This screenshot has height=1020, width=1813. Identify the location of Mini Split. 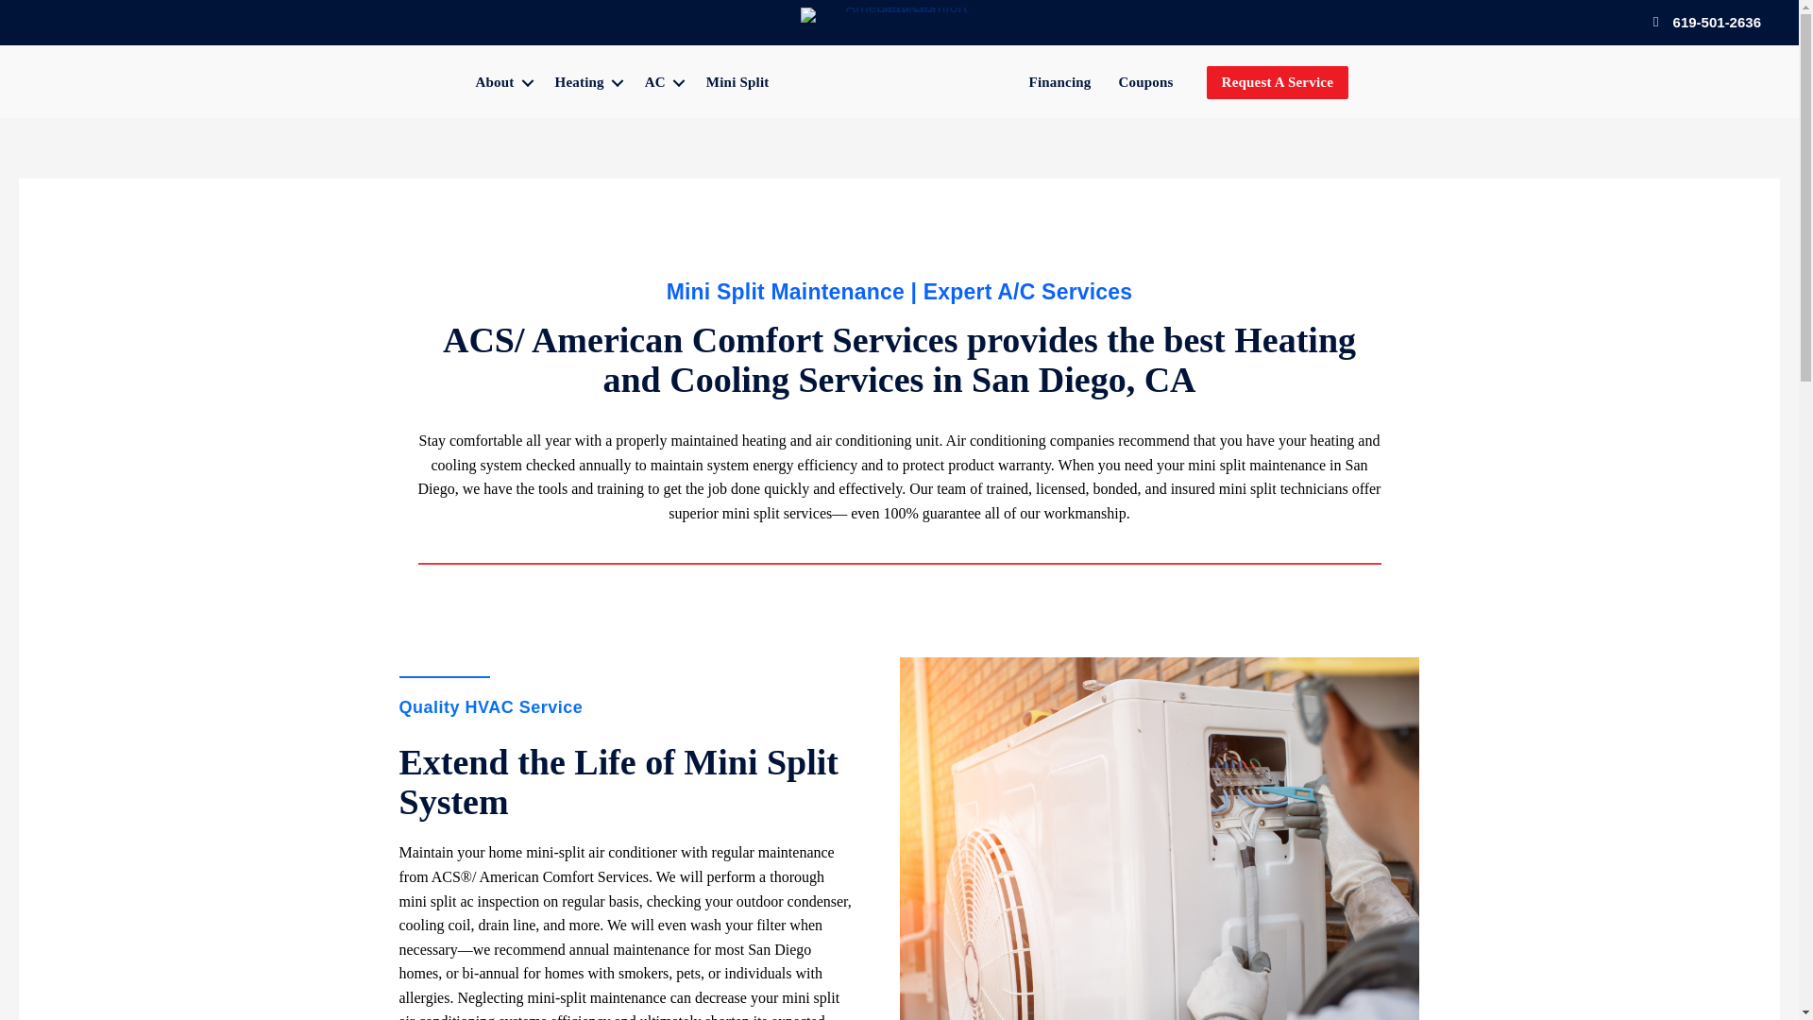
(737, 82).